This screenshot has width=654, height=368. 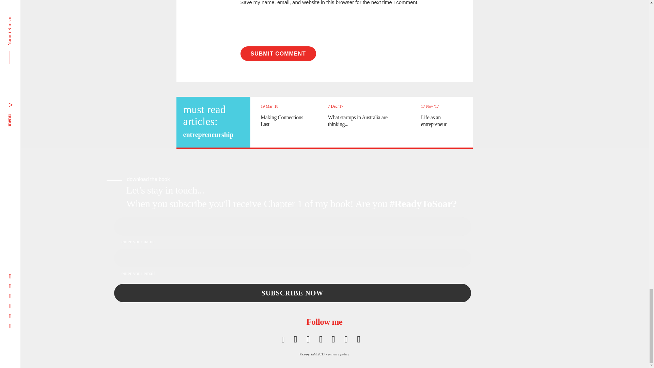 I want to click on Submit Comment, so click(x=278, y=54).